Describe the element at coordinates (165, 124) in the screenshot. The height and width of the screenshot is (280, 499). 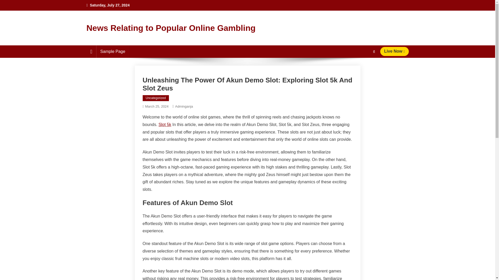
I see `Slot 5k` at that location.